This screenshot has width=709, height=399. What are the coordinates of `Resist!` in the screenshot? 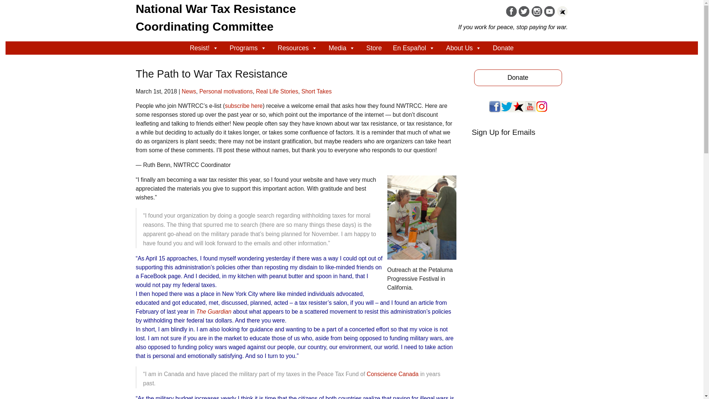 It's located at (204, 48).